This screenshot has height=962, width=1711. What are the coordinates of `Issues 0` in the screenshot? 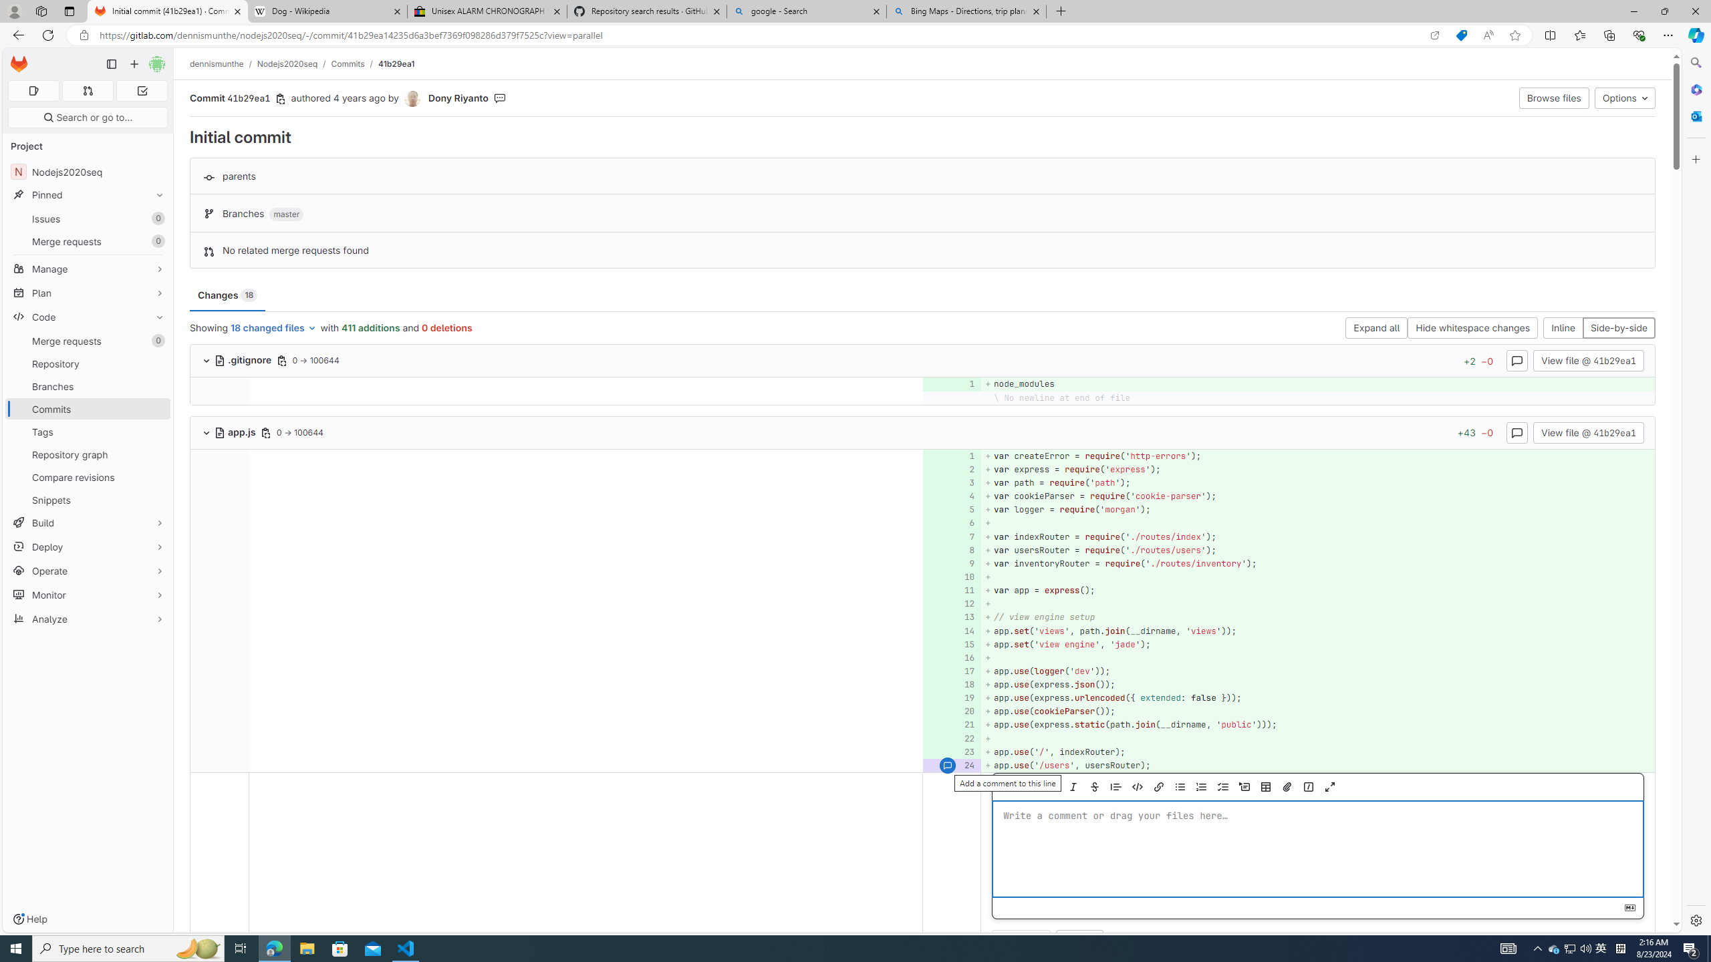 It's located at (88, 219).